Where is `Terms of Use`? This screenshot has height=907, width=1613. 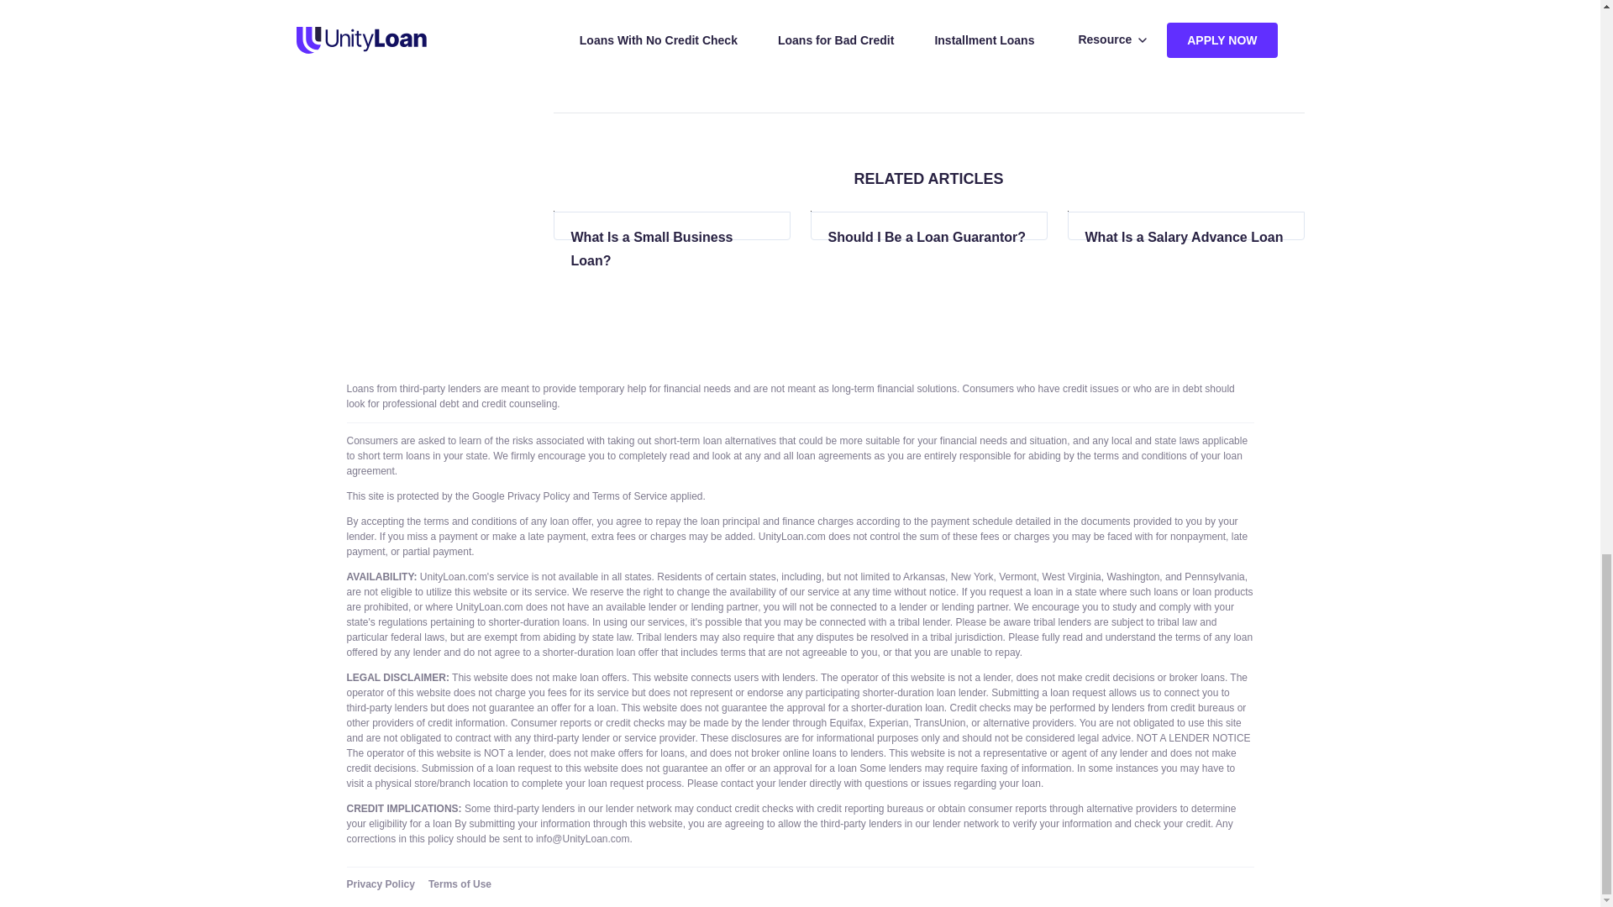 Terms of Use is located at coordinates (460, 883).